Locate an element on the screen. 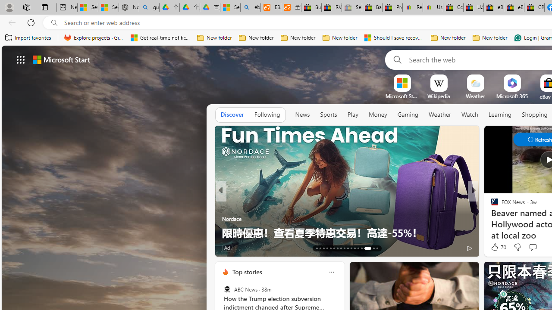 Image resolution: width=552 pixels, height=310 pixels. To get missing image descriptions, open the context menu. is located at coordinates (402, 83).